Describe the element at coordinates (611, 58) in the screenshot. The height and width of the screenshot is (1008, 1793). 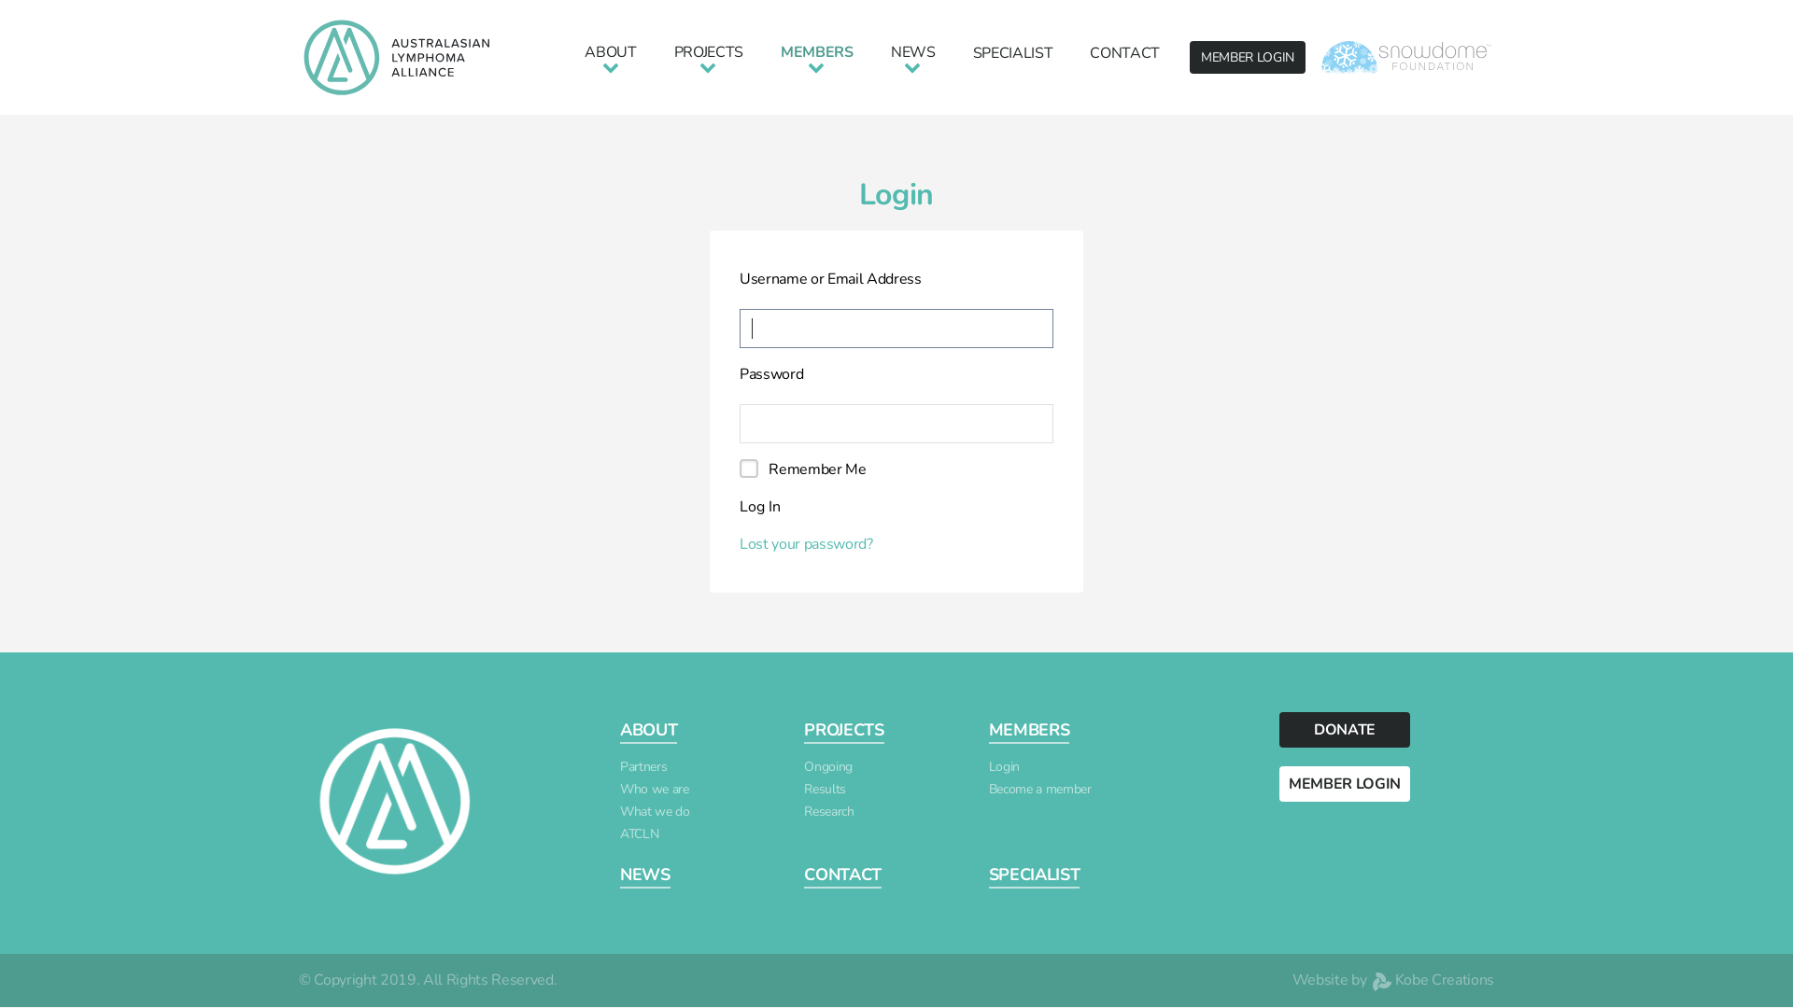
I see `ABOUT` at that location.